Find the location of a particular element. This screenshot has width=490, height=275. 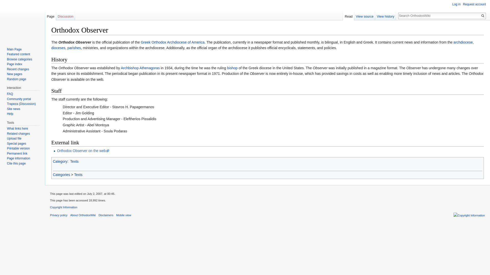

Greek Orthodox Archdiocese of America is located at coordinates (173, 42).